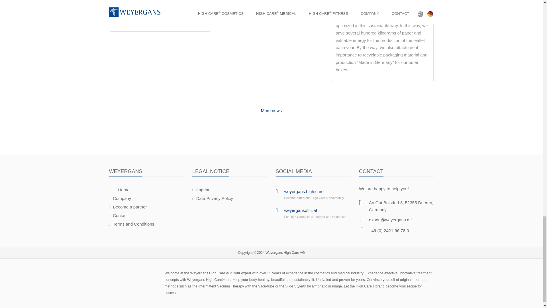 Image resolution: width=547 pixels, height=308 pixels. What do you see at coordinates (128, 207) in the screenshot?
I see `Become a partner` at bounding box center [128, 207].